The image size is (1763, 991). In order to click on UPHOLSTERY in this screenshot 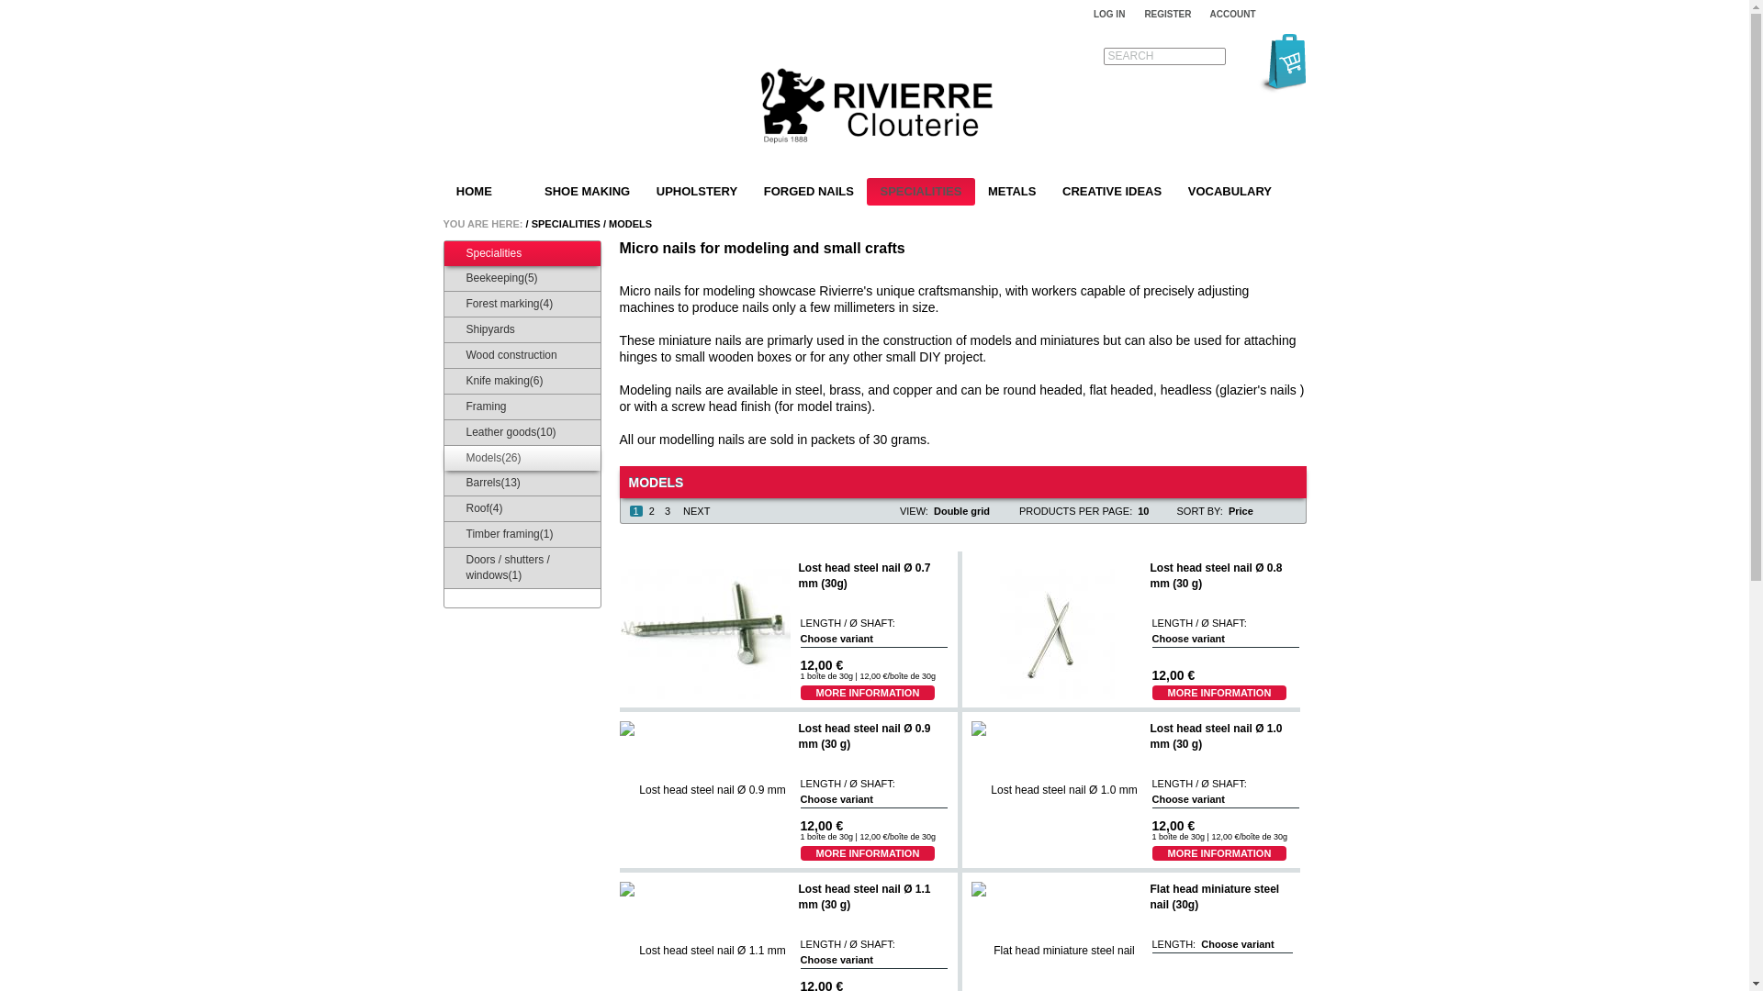, I will do `click(696, 191)`.